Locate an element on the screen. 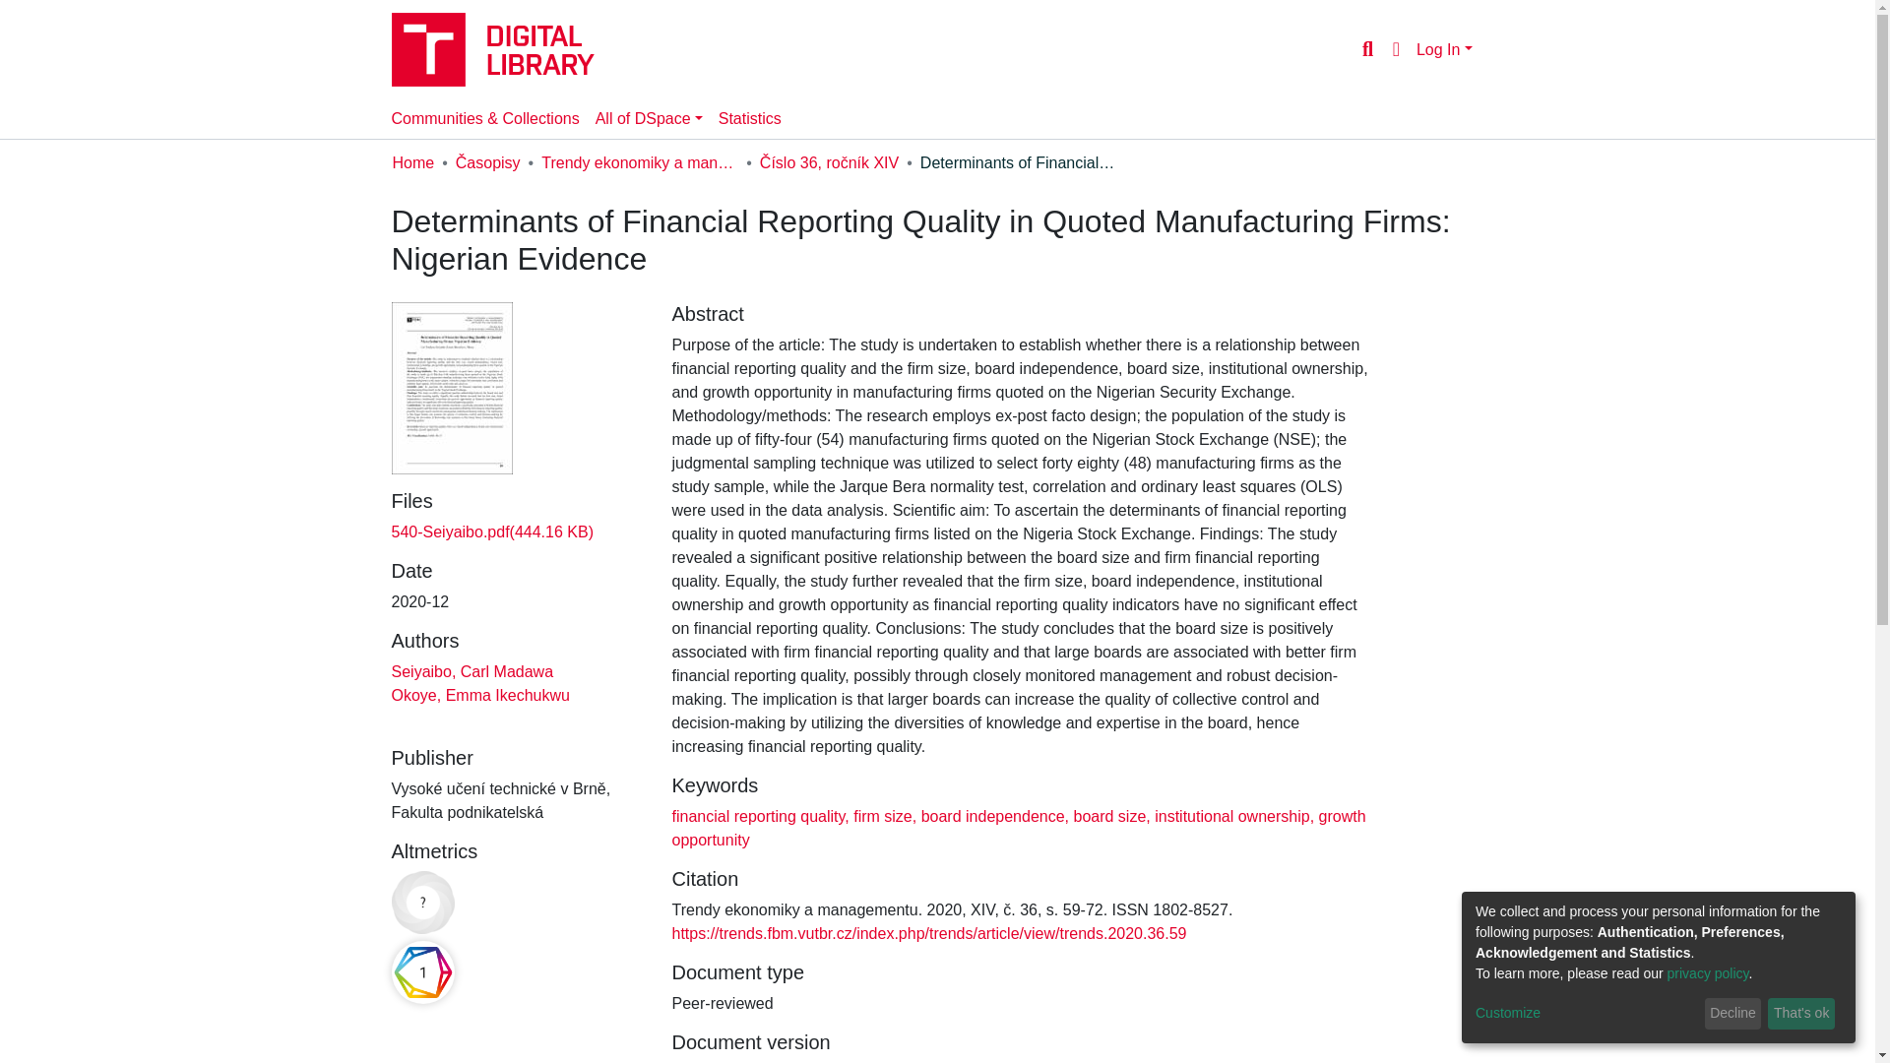  firm size, is located at coordinates (882, 816).